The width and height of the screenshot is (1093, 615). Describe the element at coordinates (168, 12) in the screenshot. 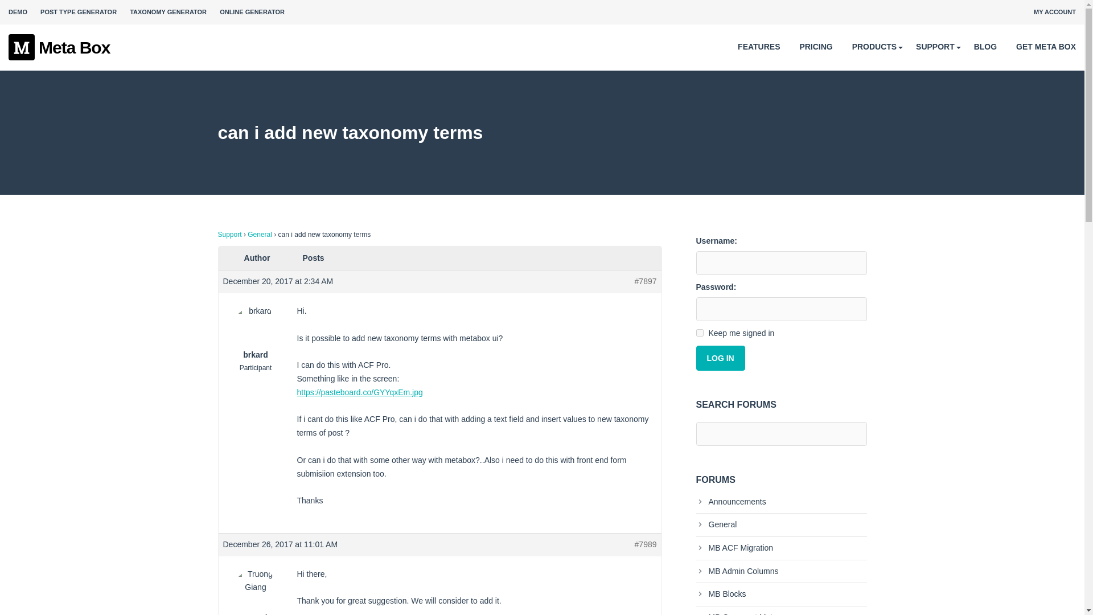

I see `TAXONOMY GENERATOR` at that location.